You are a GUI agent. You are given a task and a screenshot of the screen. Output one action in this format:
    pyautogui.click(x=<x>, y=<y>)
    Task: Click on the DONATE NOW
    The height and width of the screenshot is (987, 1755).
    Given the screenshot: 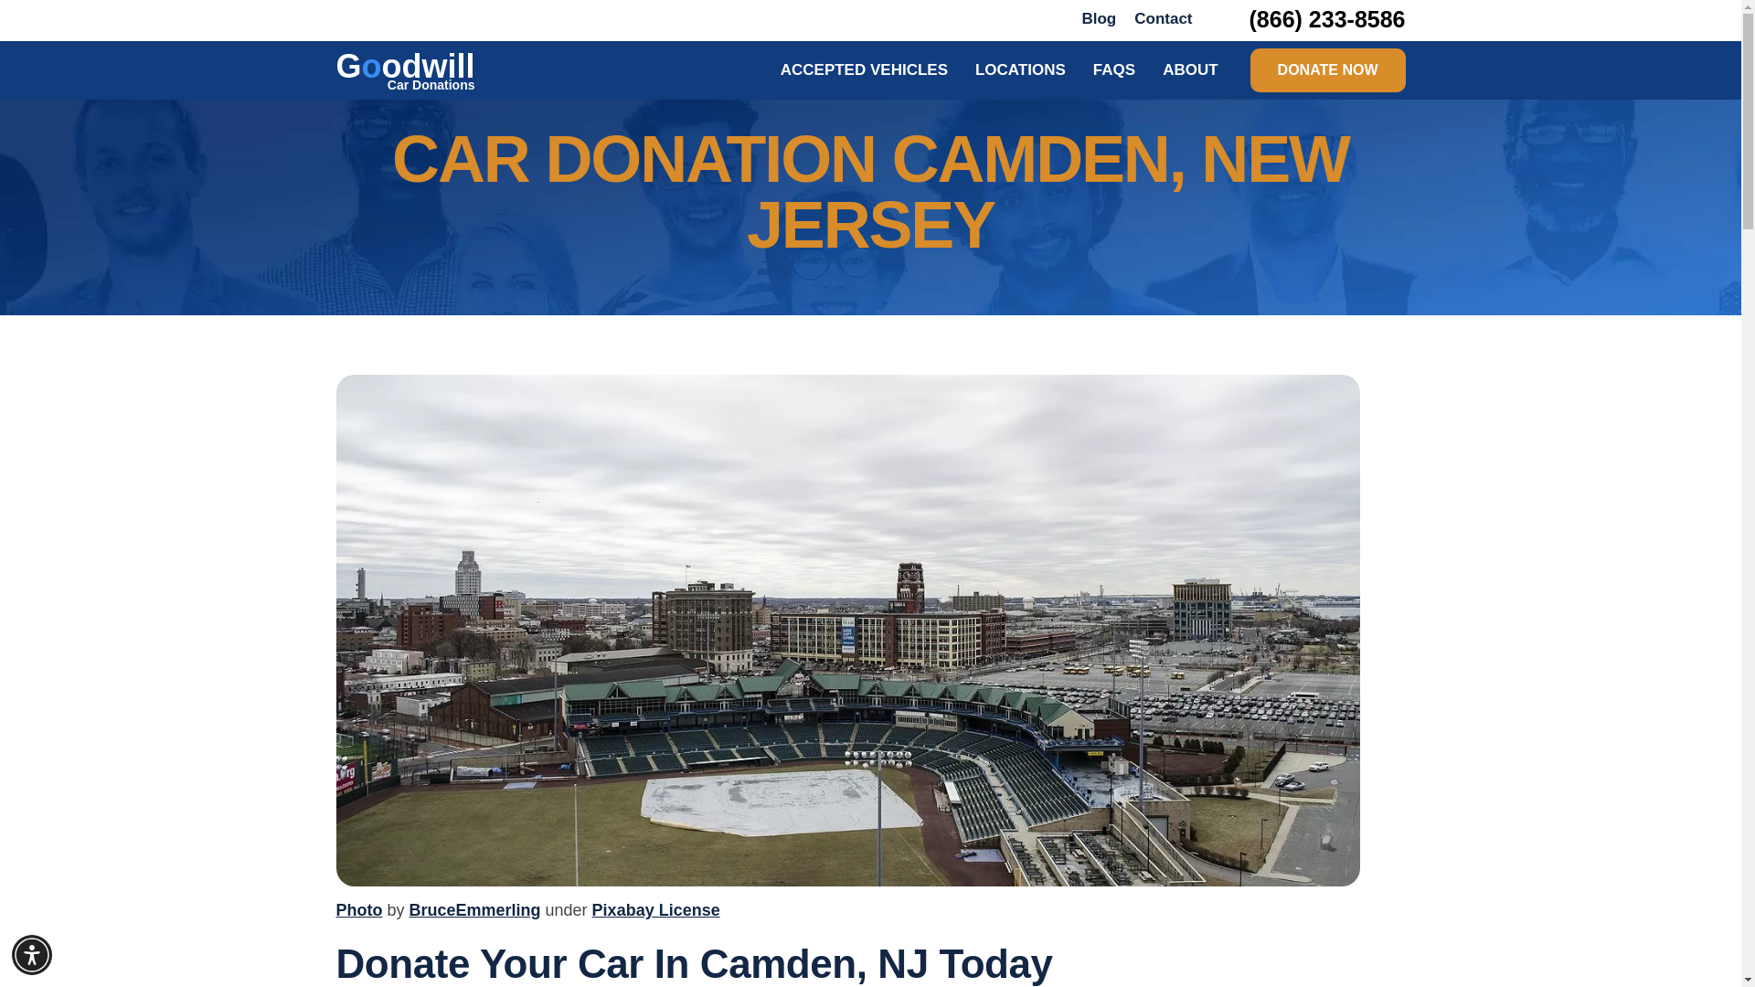 What is the action you would take?
    pyautogui.click(x=1327, y=69)
    